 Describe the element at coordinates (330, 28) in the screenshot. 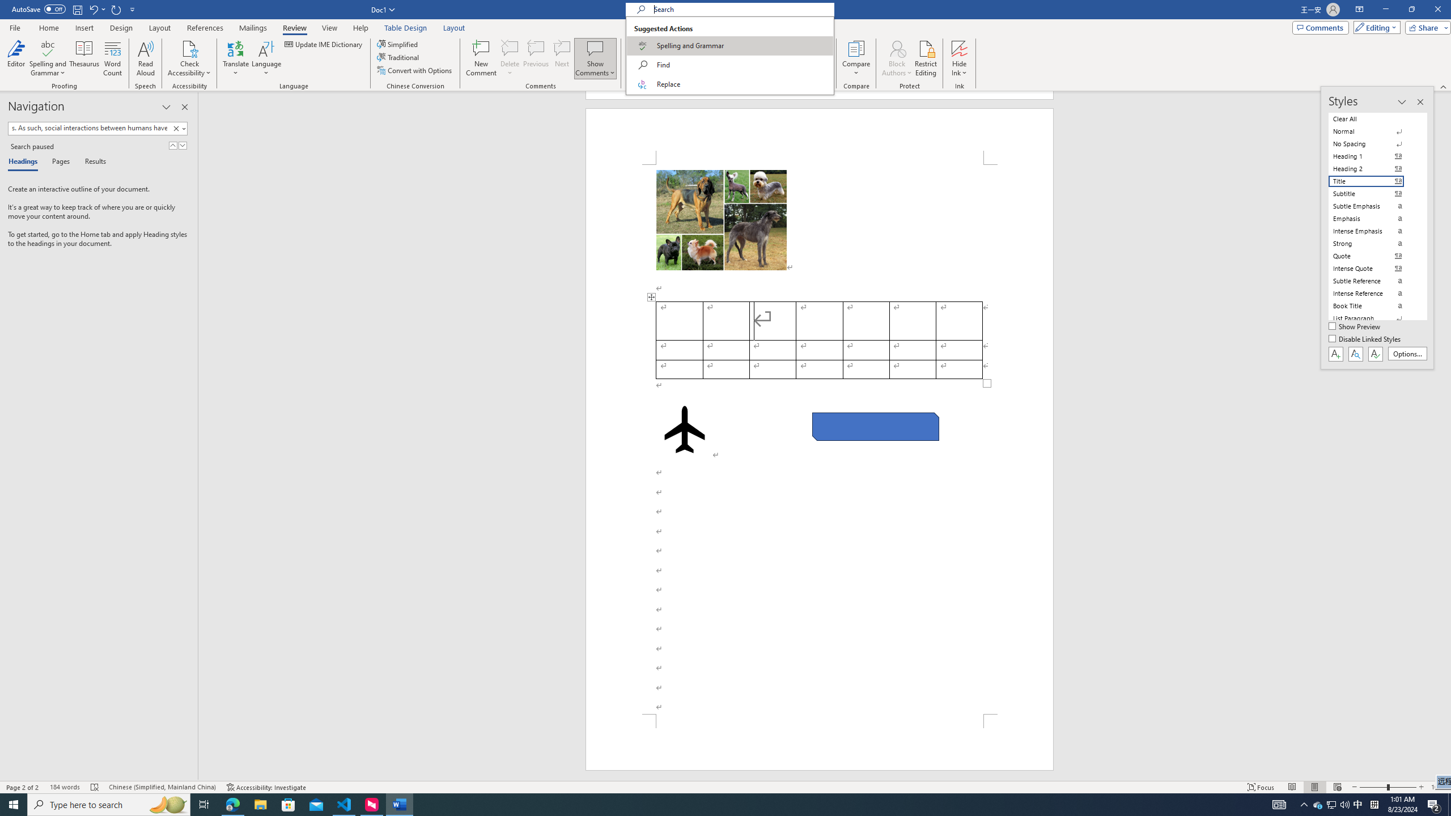

I see `View` at that location.